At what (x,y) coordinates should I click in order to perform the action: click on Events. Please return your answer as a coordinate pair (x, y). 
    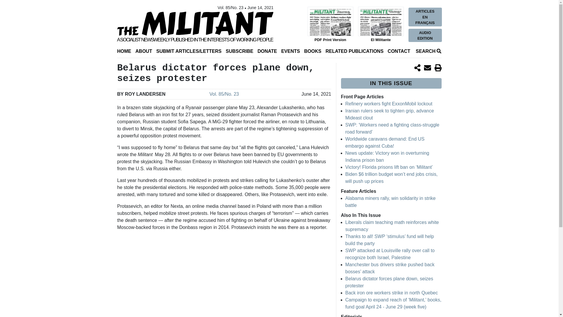
    Looking at the image, I should click on (290, 51).